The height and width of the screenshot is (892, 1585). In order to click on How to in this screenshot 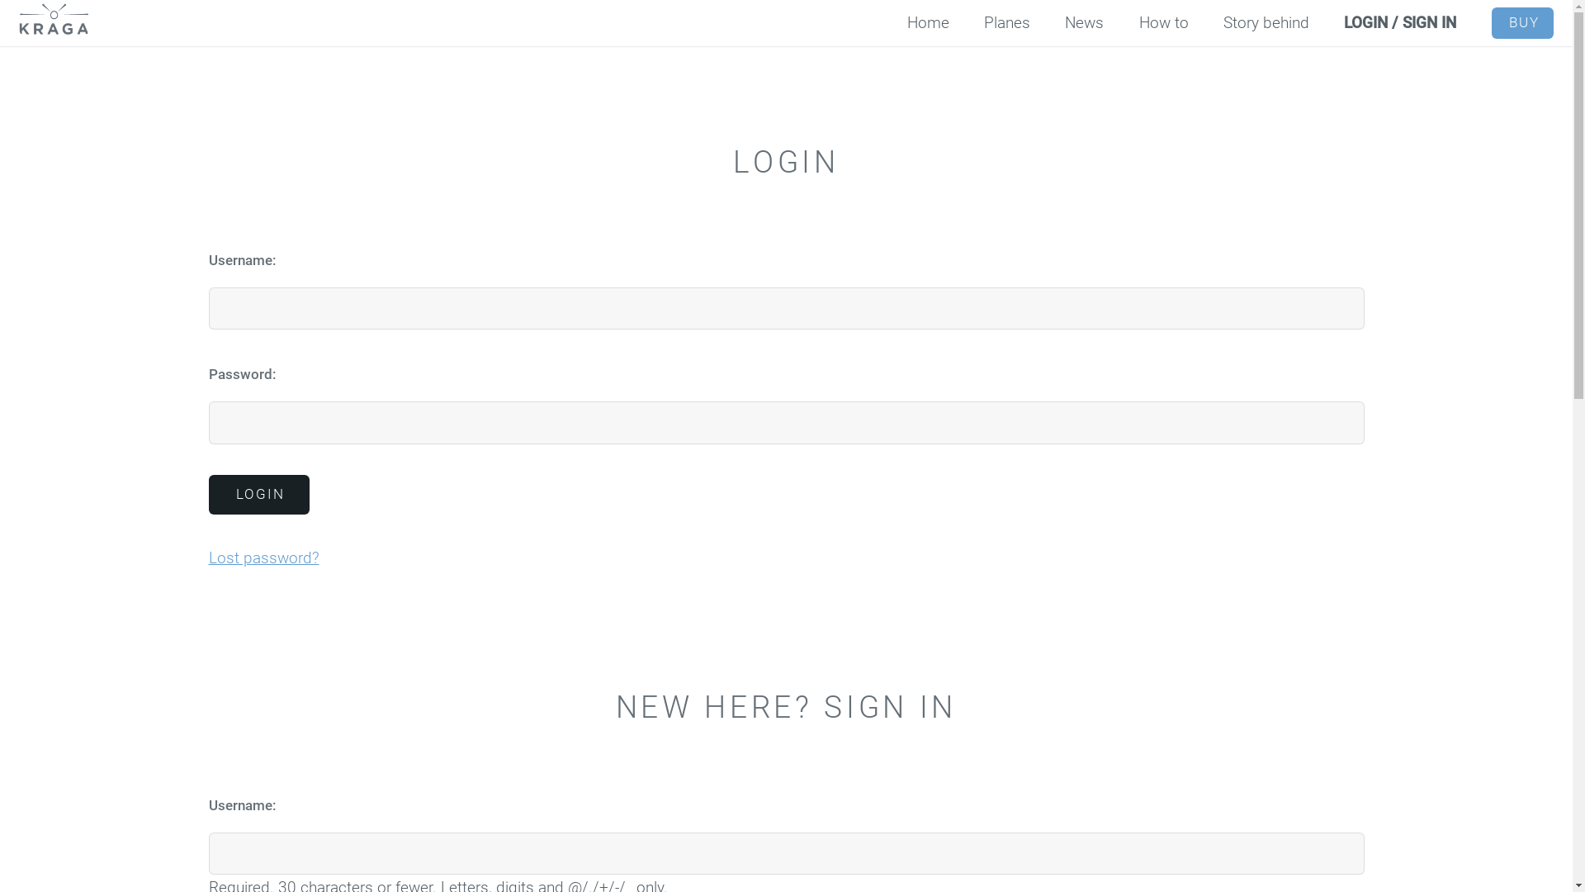, I will do `click(1164, 23)`.